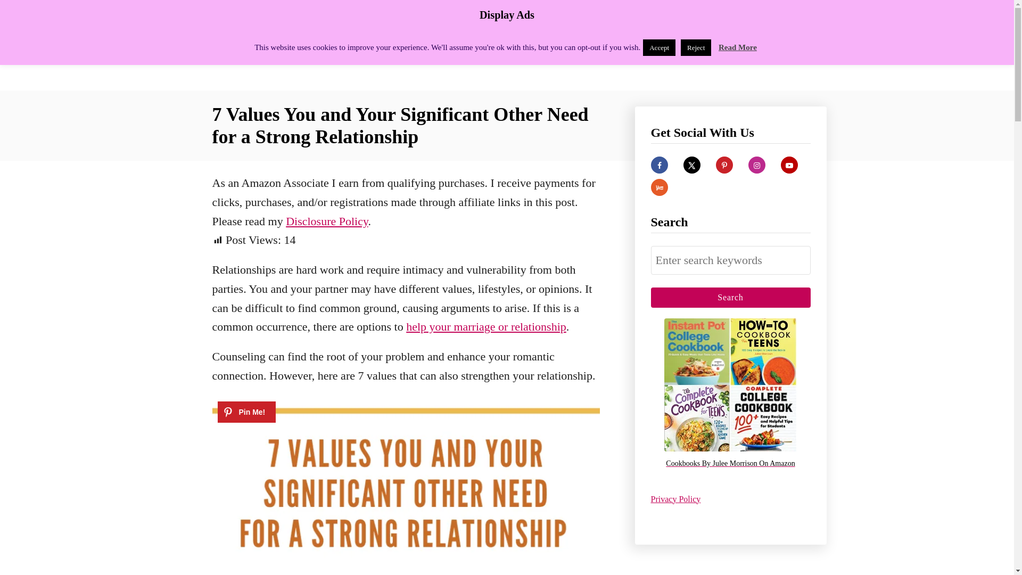  What do you see at coordinates (738, 47) in the screenshot?
I see `Read More` at bounding box center [738, 47].